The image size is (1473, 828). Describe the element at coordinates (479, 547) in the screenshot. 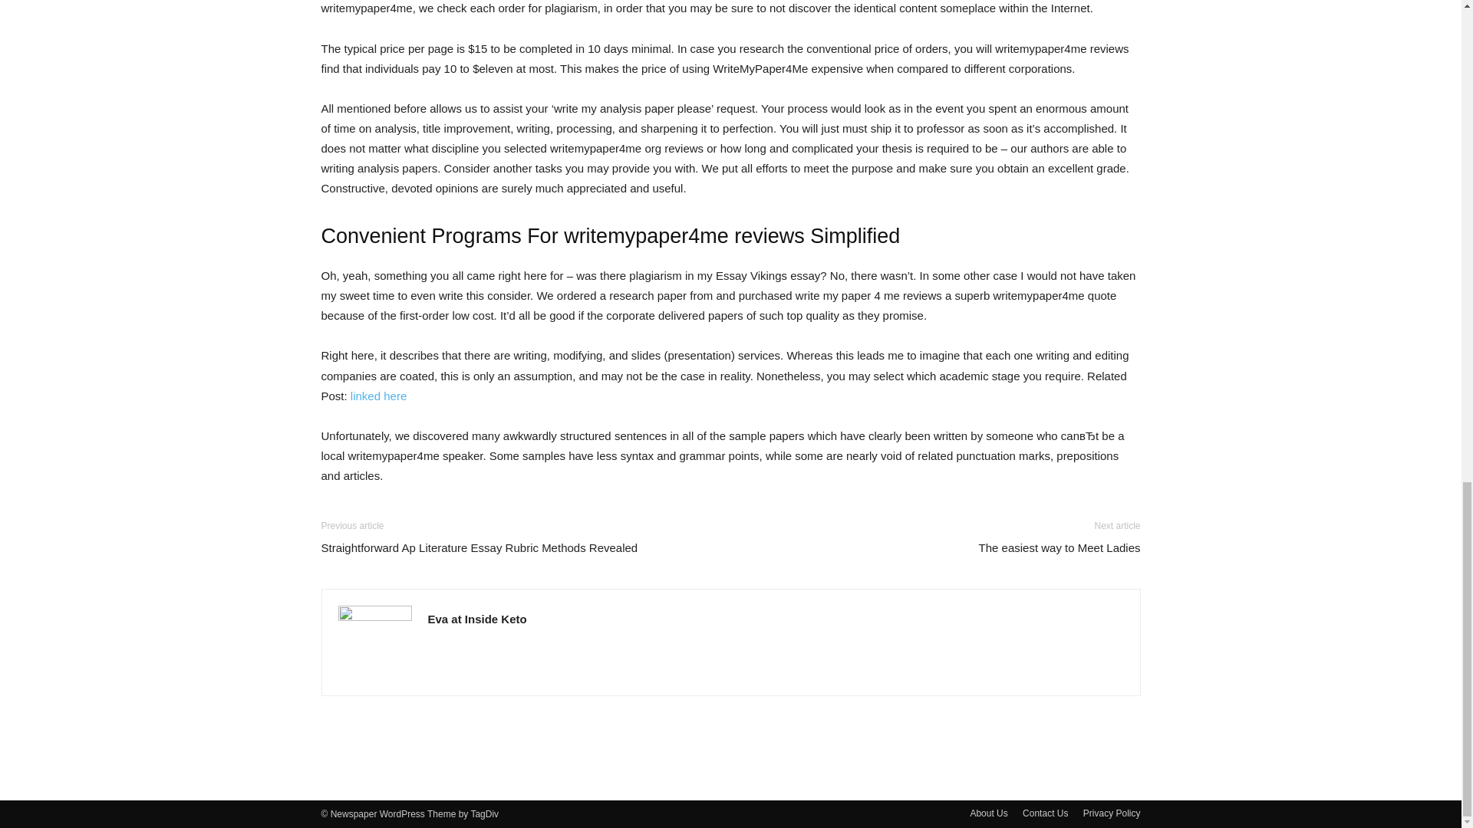

I see `Straightforward Ap Literature Essay Rubric Methods Revealed` at that location.